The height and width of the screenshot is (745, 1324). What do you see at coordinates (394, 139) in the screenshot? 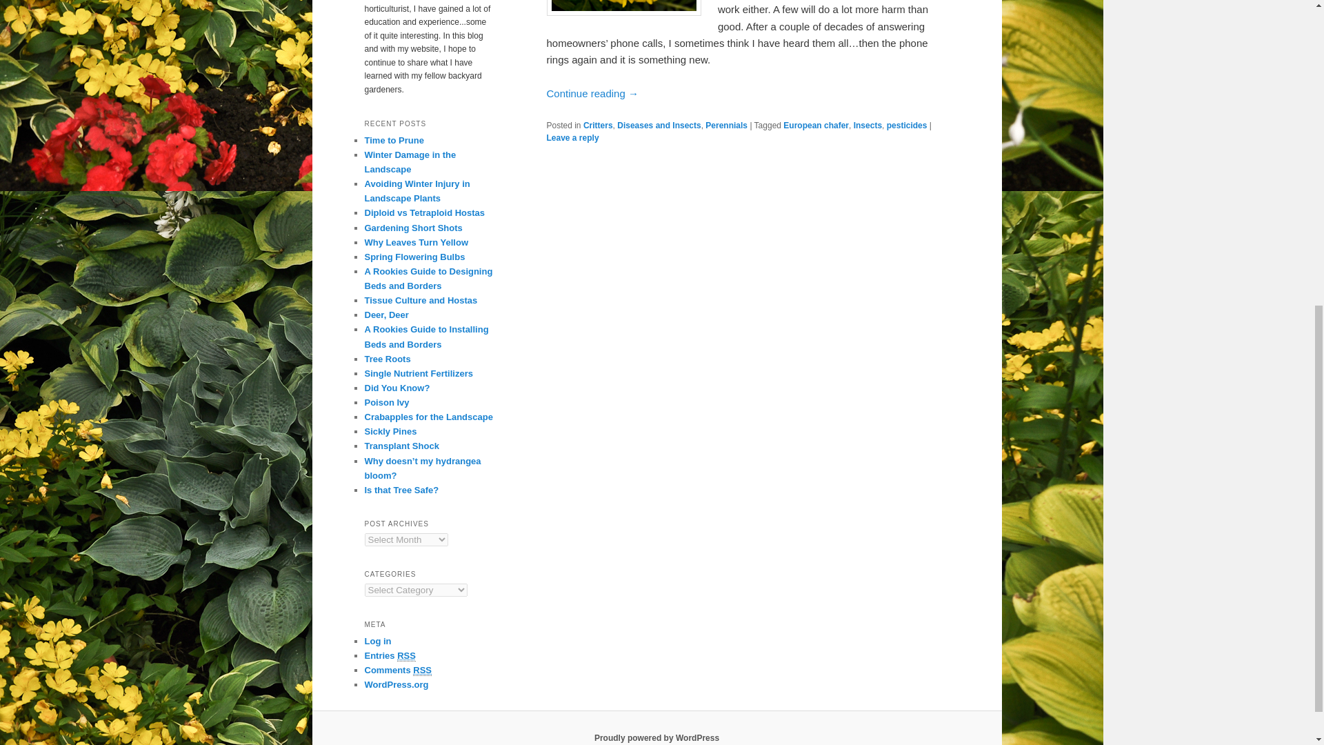
I see `Time to Prune` at bounding box center [394, 139].